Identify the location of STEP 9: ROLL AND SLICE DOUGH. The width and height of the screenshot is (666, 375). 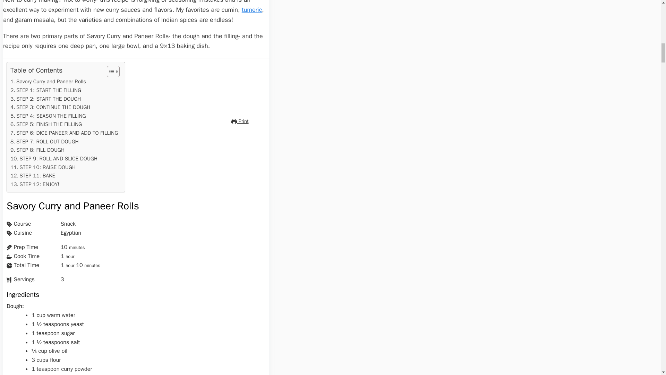
(54, 158).